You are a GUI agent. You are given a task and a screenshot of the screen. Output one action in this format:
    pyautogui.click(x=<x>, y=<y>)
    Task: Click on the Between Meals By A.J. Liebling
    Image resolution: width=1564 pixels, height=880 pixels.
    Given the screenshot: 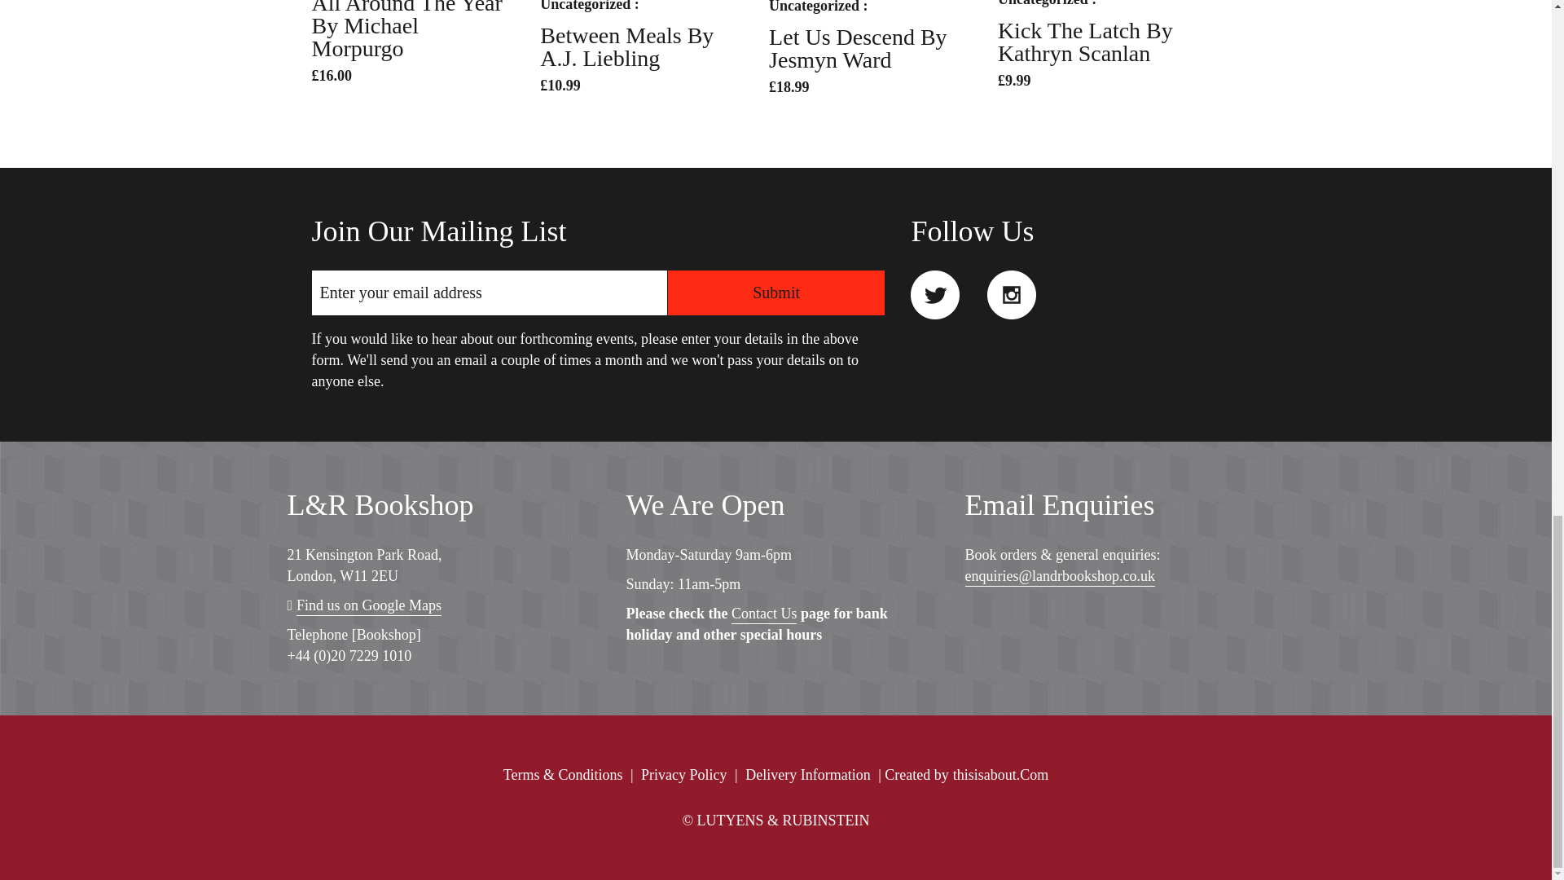 What is the action you would take?
    pyautogui.click(x=626, y=47)
    